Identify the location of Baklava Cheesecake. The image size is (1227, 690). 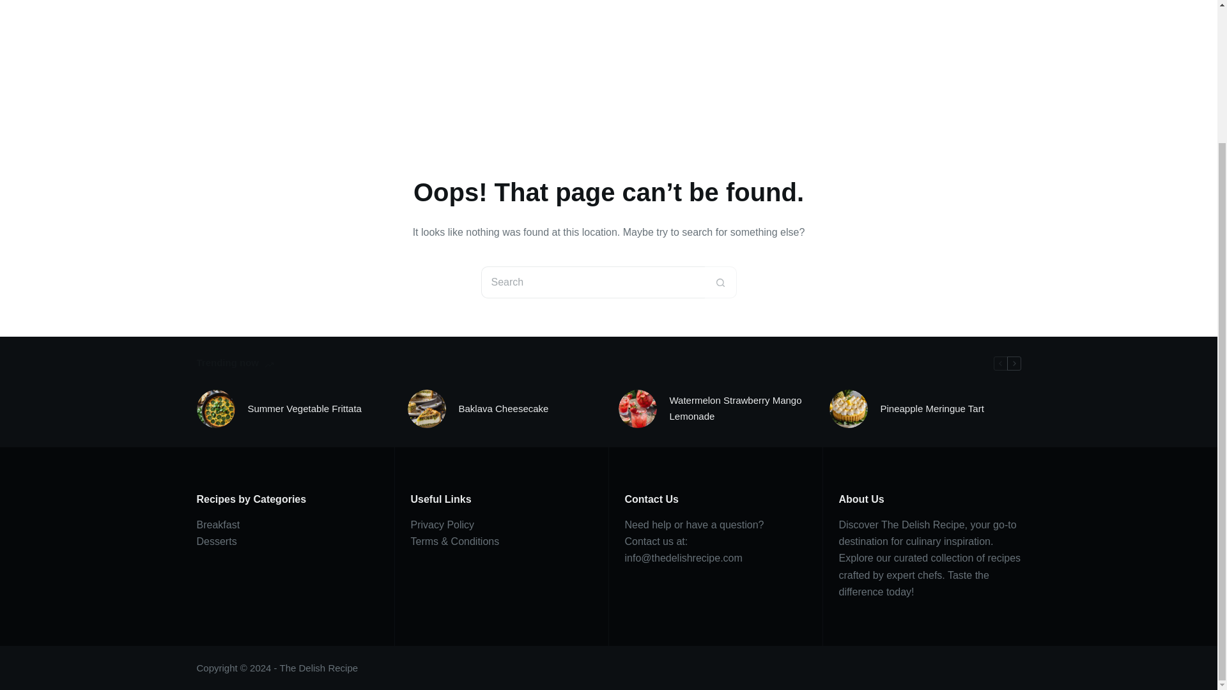
(504, 409).